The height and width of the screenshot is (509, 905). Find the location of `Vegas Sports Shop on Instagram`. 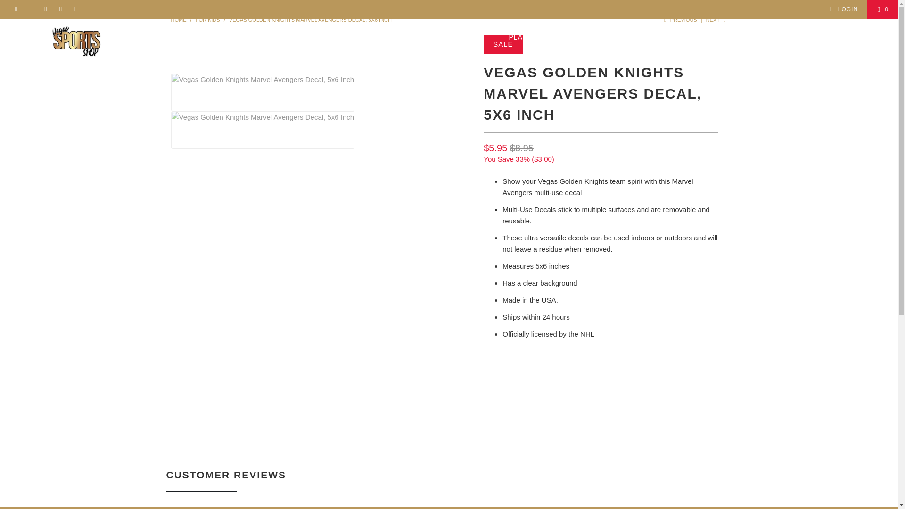

Vegas Sports Shop on Instagram is located at coordinates (30, 9).